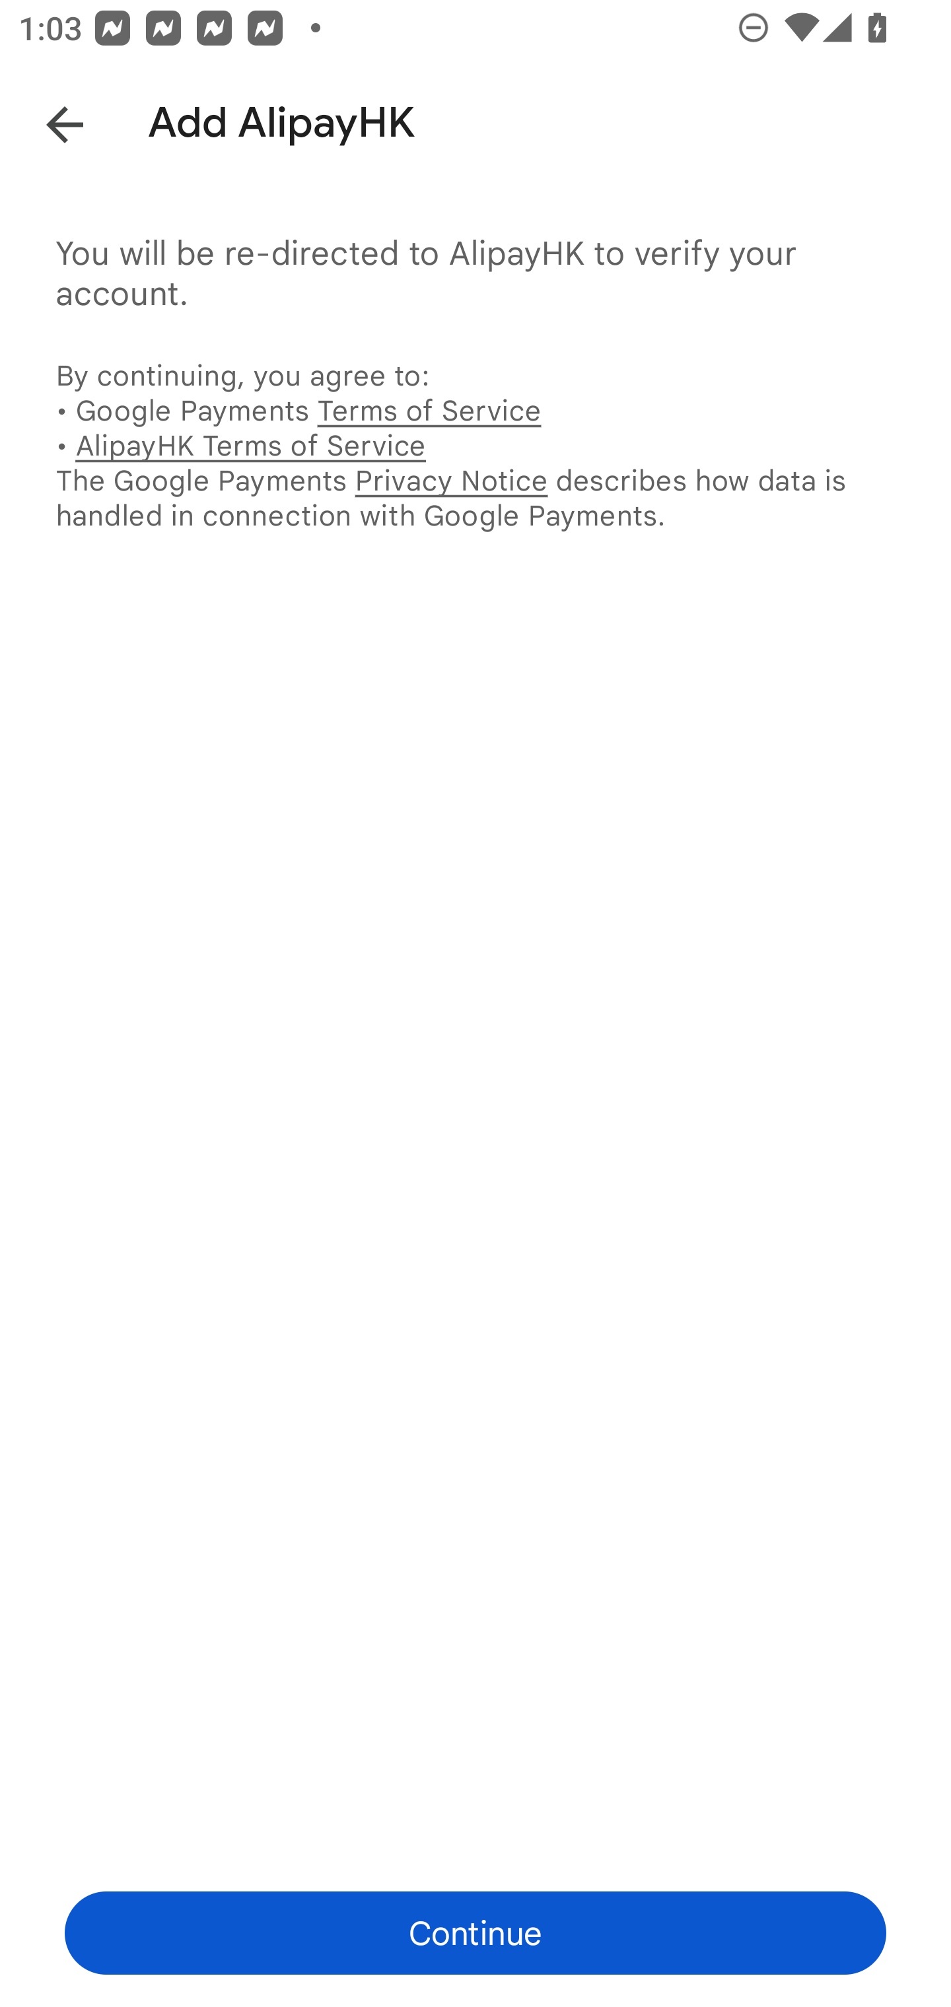  I want to click on Privacy Notice, so click(451, 481).